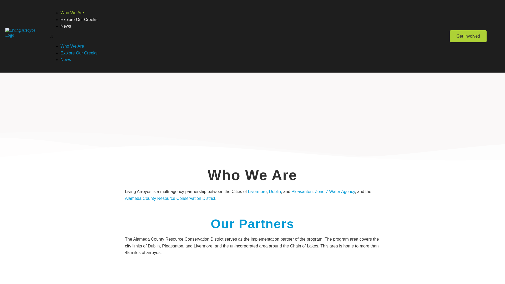  Describe the element at coordinates (79, 19) in the screenshot. I see `Explore Our Creeks` at that location.